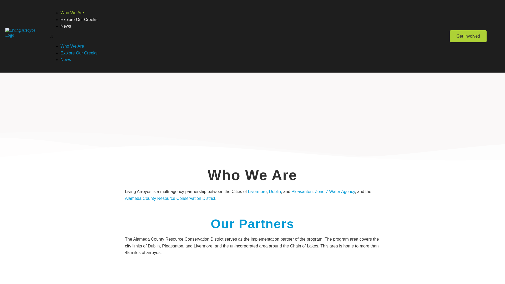  Describe the element at coordinates (79, 19) in the screenshot. I see `Explore Our Creeks` at that location.